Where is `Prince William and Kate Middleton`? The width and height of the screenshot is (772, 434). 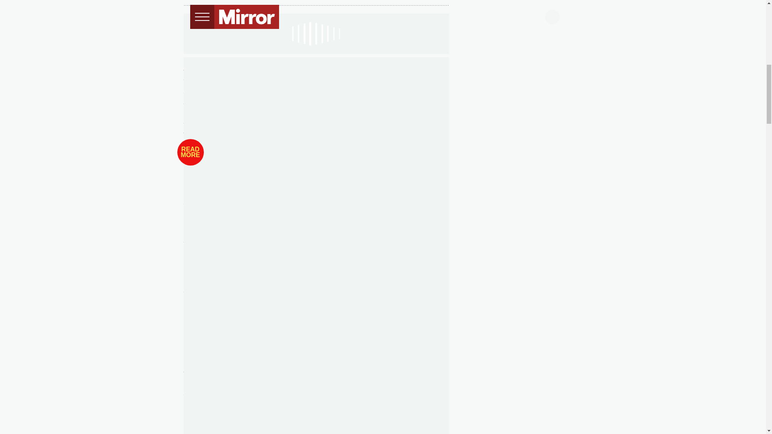
Prince William and Kate Middleton is located at coordinates (277, 61).